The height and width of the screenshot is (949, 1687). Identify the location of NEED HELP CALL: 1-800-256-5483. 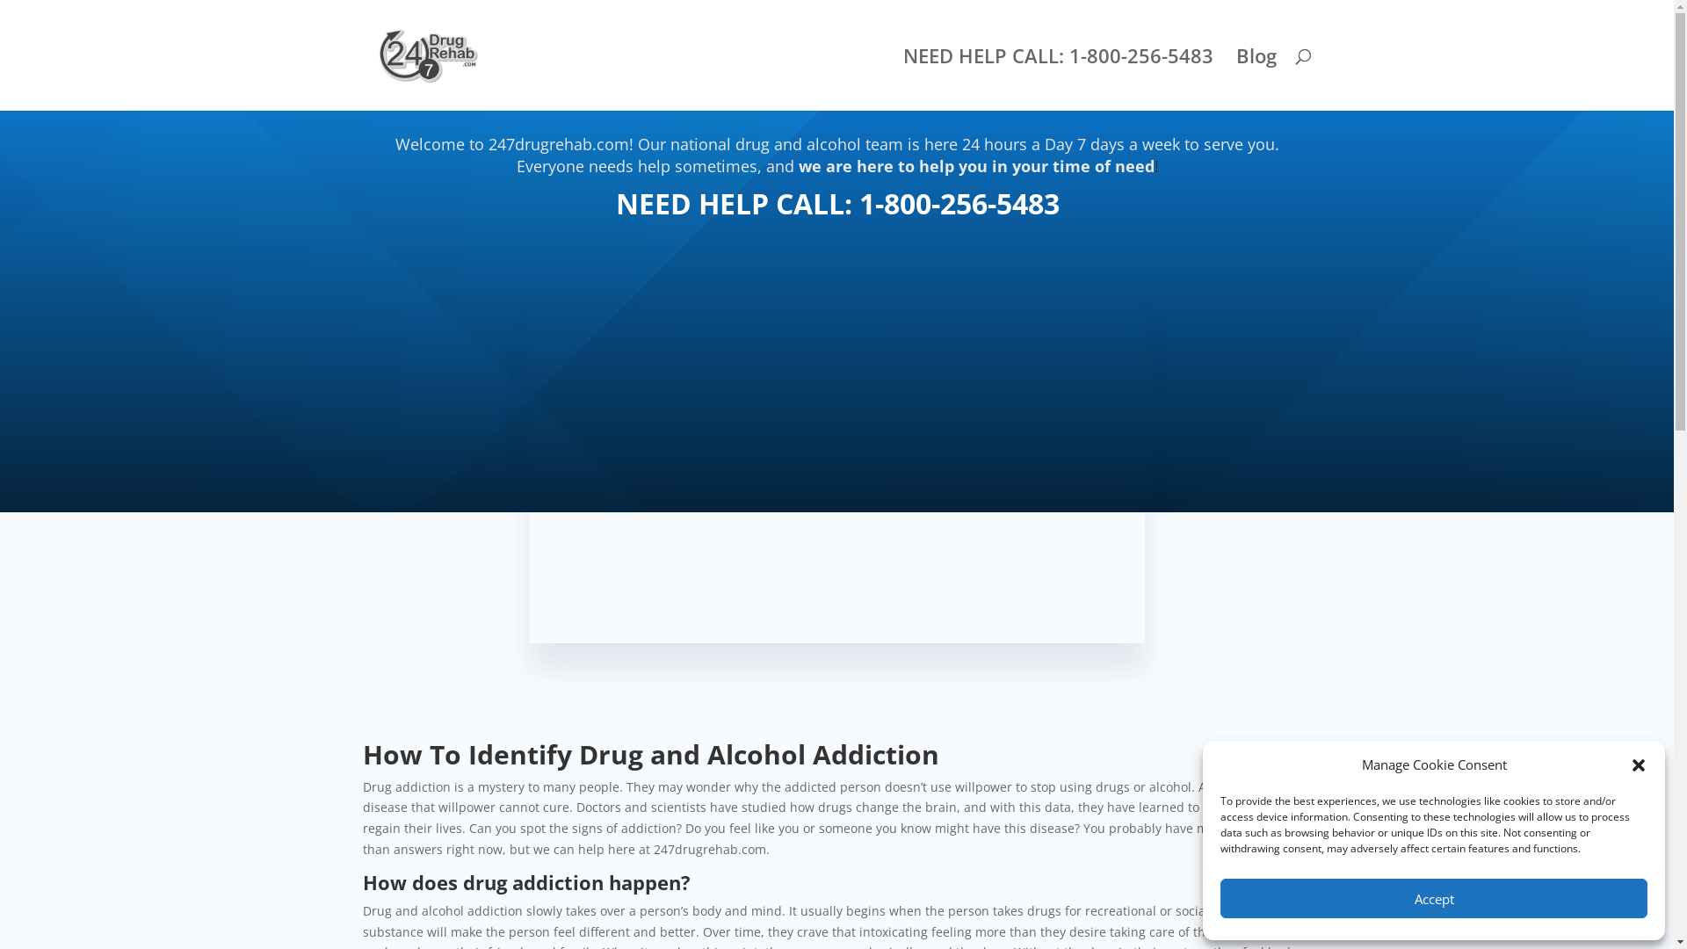
(1058, 80).